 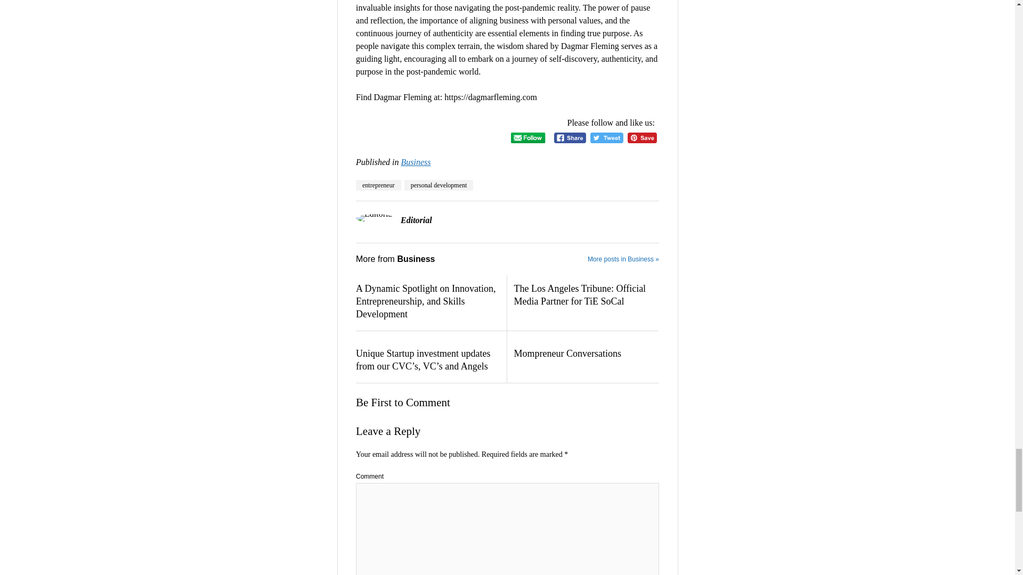 What do you see at coordinates (416, 162) in the screenshot?
I see `View all posts in Business` at bounding box center [416, 162].